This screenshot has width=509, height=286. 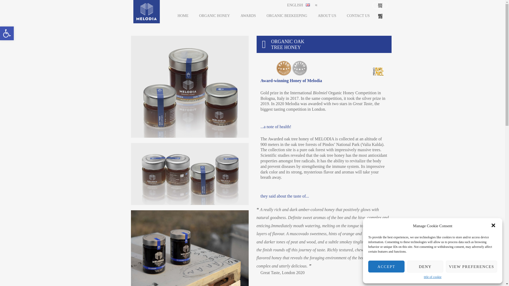 What do you see at coordinates (433, 277) in the screenshot?
I see `title of cookie` at bounding box center [433, 277].